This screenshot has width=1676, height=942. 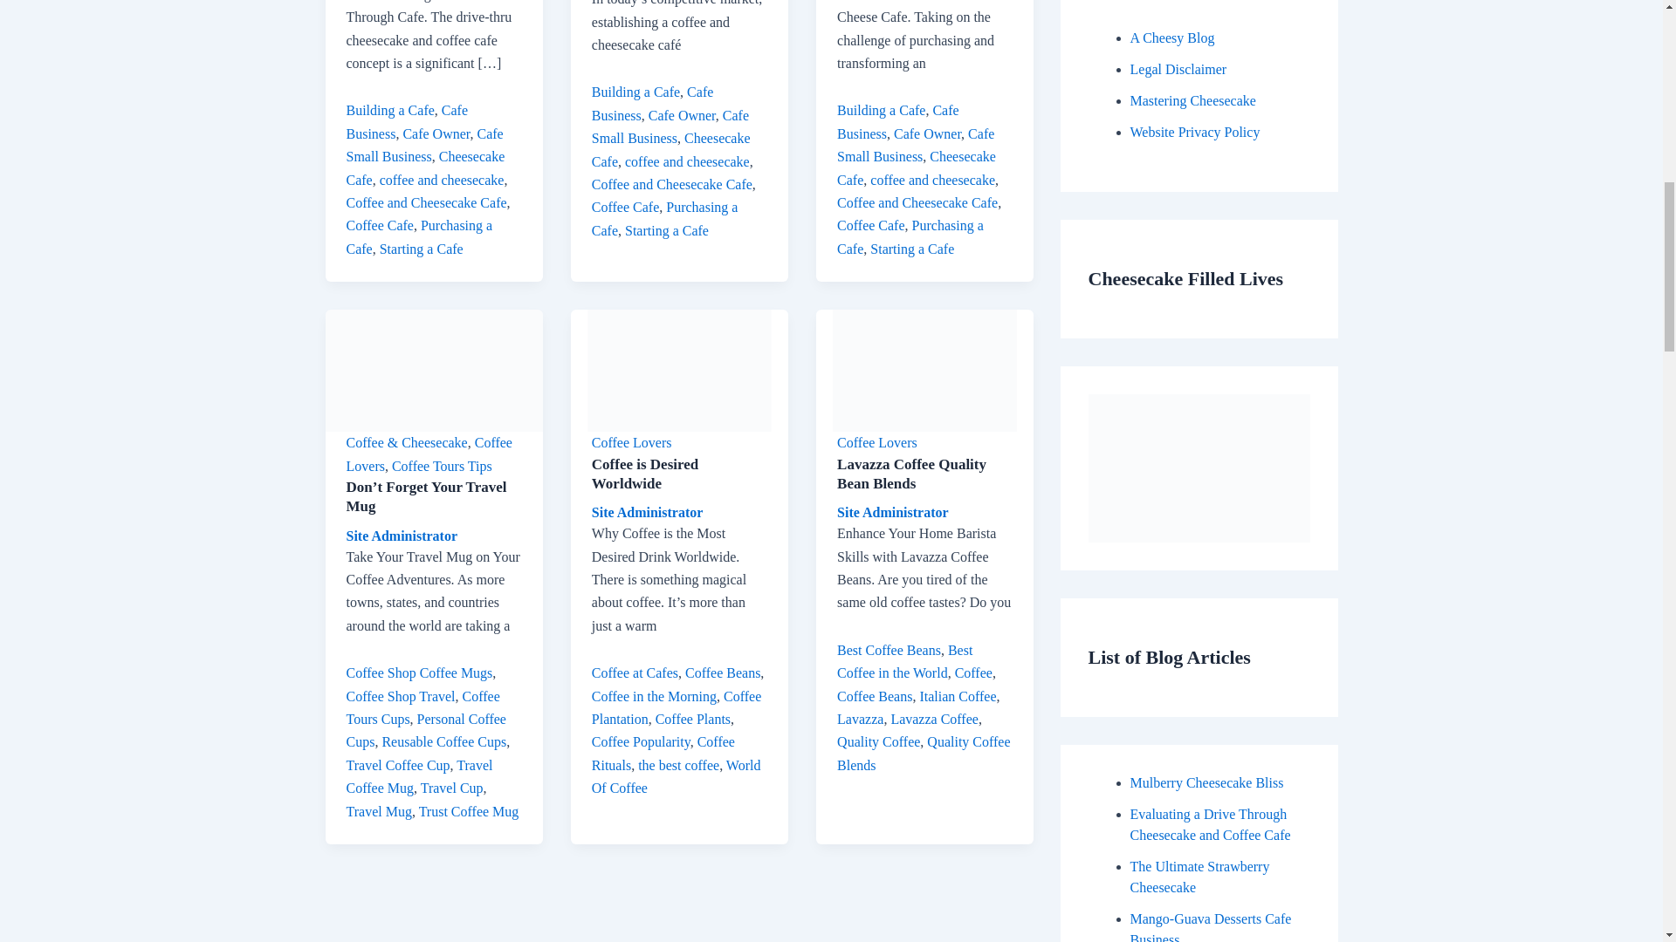 I want to click on View all posts by Site Administrator, so click(x=648, y=512).